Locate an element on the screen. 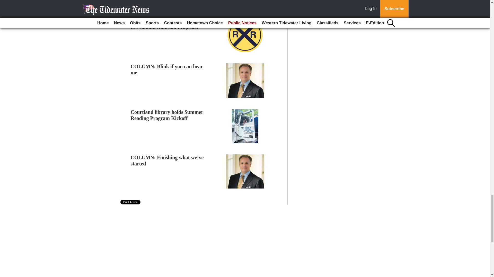  COLUMN: Blink if you can hear me is located at coordinates (167, 69).